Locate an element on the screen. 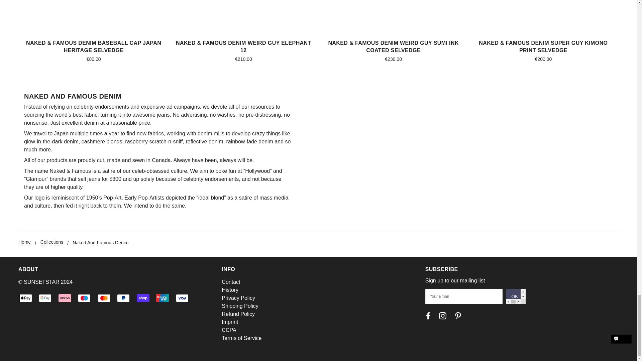 Image resolution: width=642 pixels, height=361 pixels. Imprint is located at coordinates (230, 322).